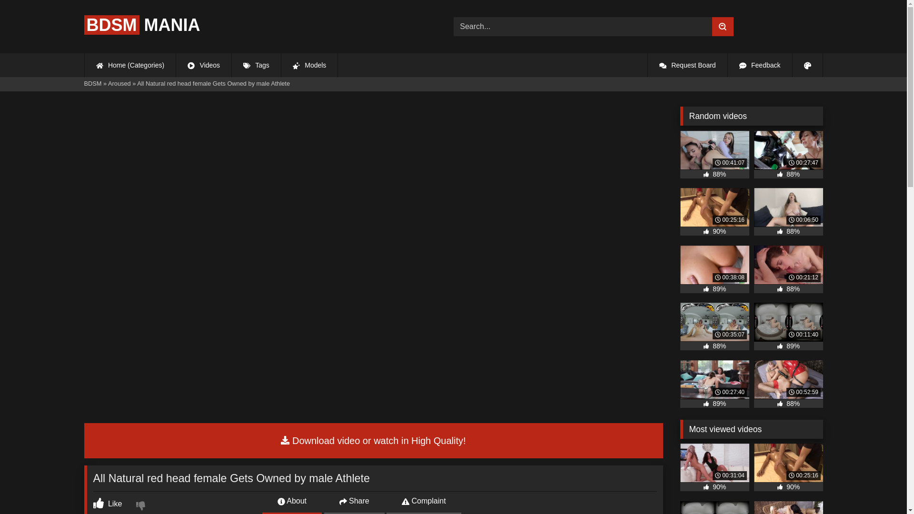  What do you see at coordinates (256, 65) in the screenshot?
I see `Tags` at bounding box center [256, 65].